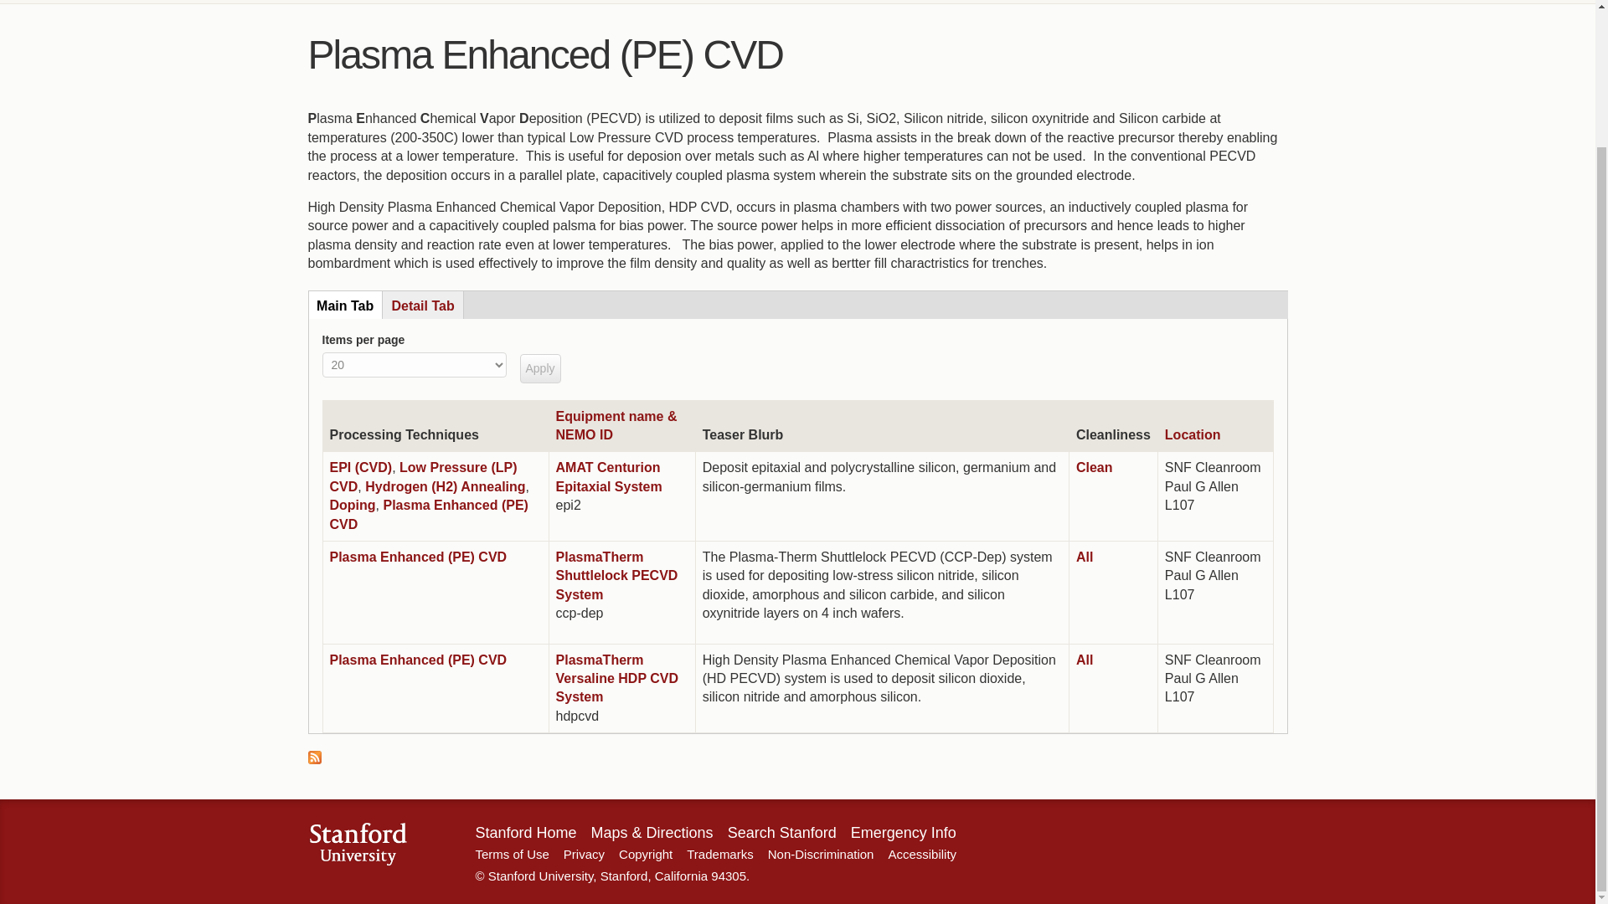 This screenshot has width=1608, height=904. What do you see at coordinates (610, 475) in the screenshot?
I see `AMAT Centurion Epitaxial System` at bounding box center [610, 475].